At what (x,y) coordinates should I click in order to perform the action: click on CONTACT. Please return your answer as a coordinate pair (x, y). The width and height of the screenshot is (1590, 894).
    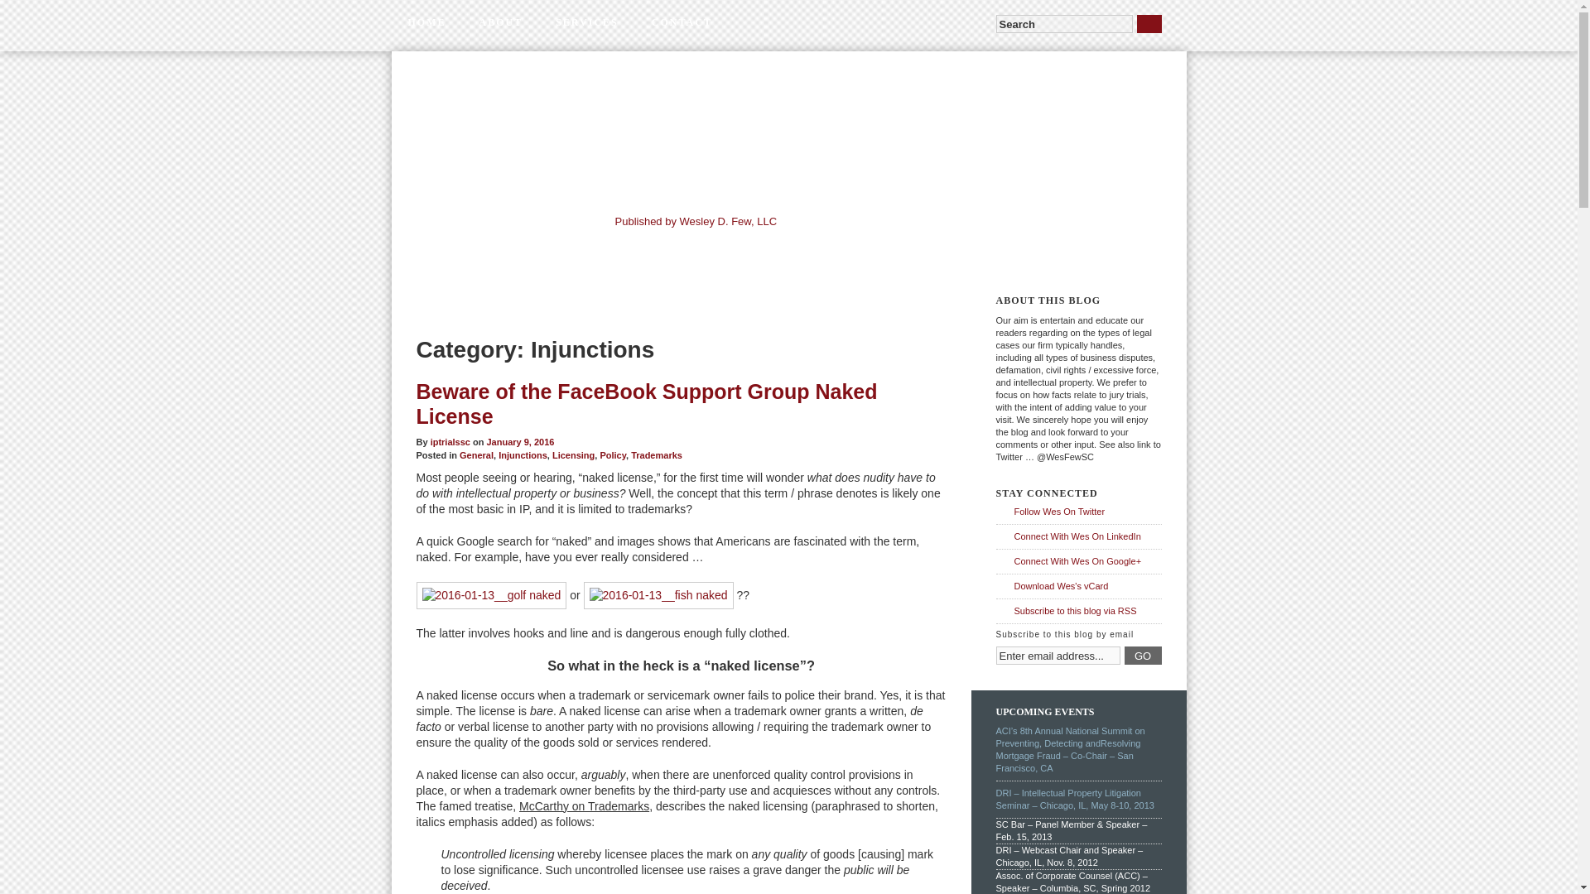
    Looking at the image, I should click on (681, 24).